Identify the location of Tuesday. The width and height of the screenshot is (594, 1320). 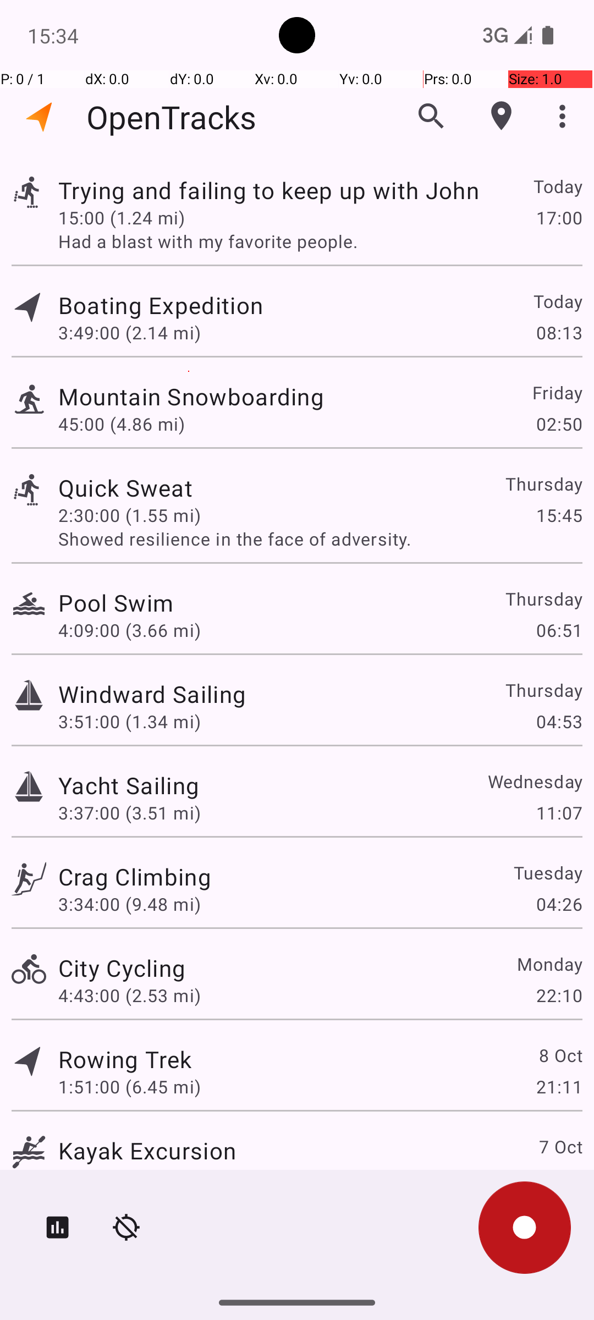
(548, 872).